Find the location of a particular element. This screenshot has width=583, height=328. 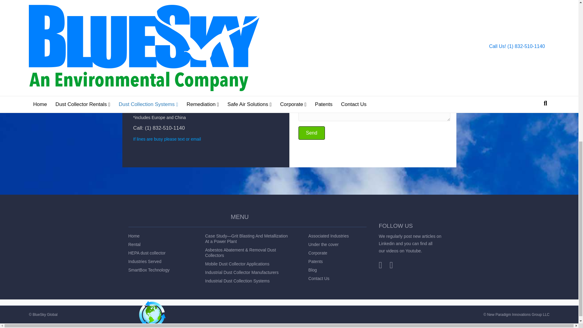

Rental is located at coordinates (134, 244).